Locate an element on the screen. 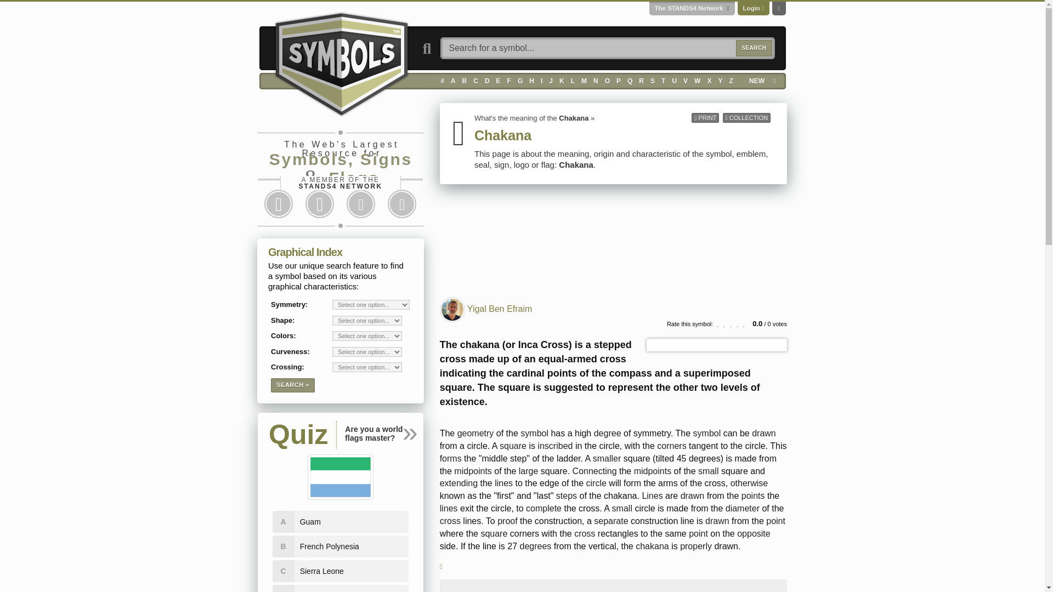  Yigal Ben Efraim is located at coordinates (500, 309).